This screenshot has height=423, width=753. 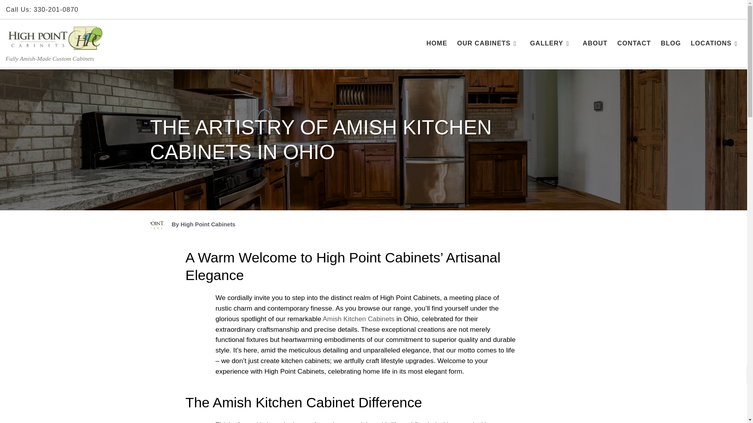 What do you see at coordinates (437, 43) in the screenshot?
I see `HOME` at bounding box center [437, 43].